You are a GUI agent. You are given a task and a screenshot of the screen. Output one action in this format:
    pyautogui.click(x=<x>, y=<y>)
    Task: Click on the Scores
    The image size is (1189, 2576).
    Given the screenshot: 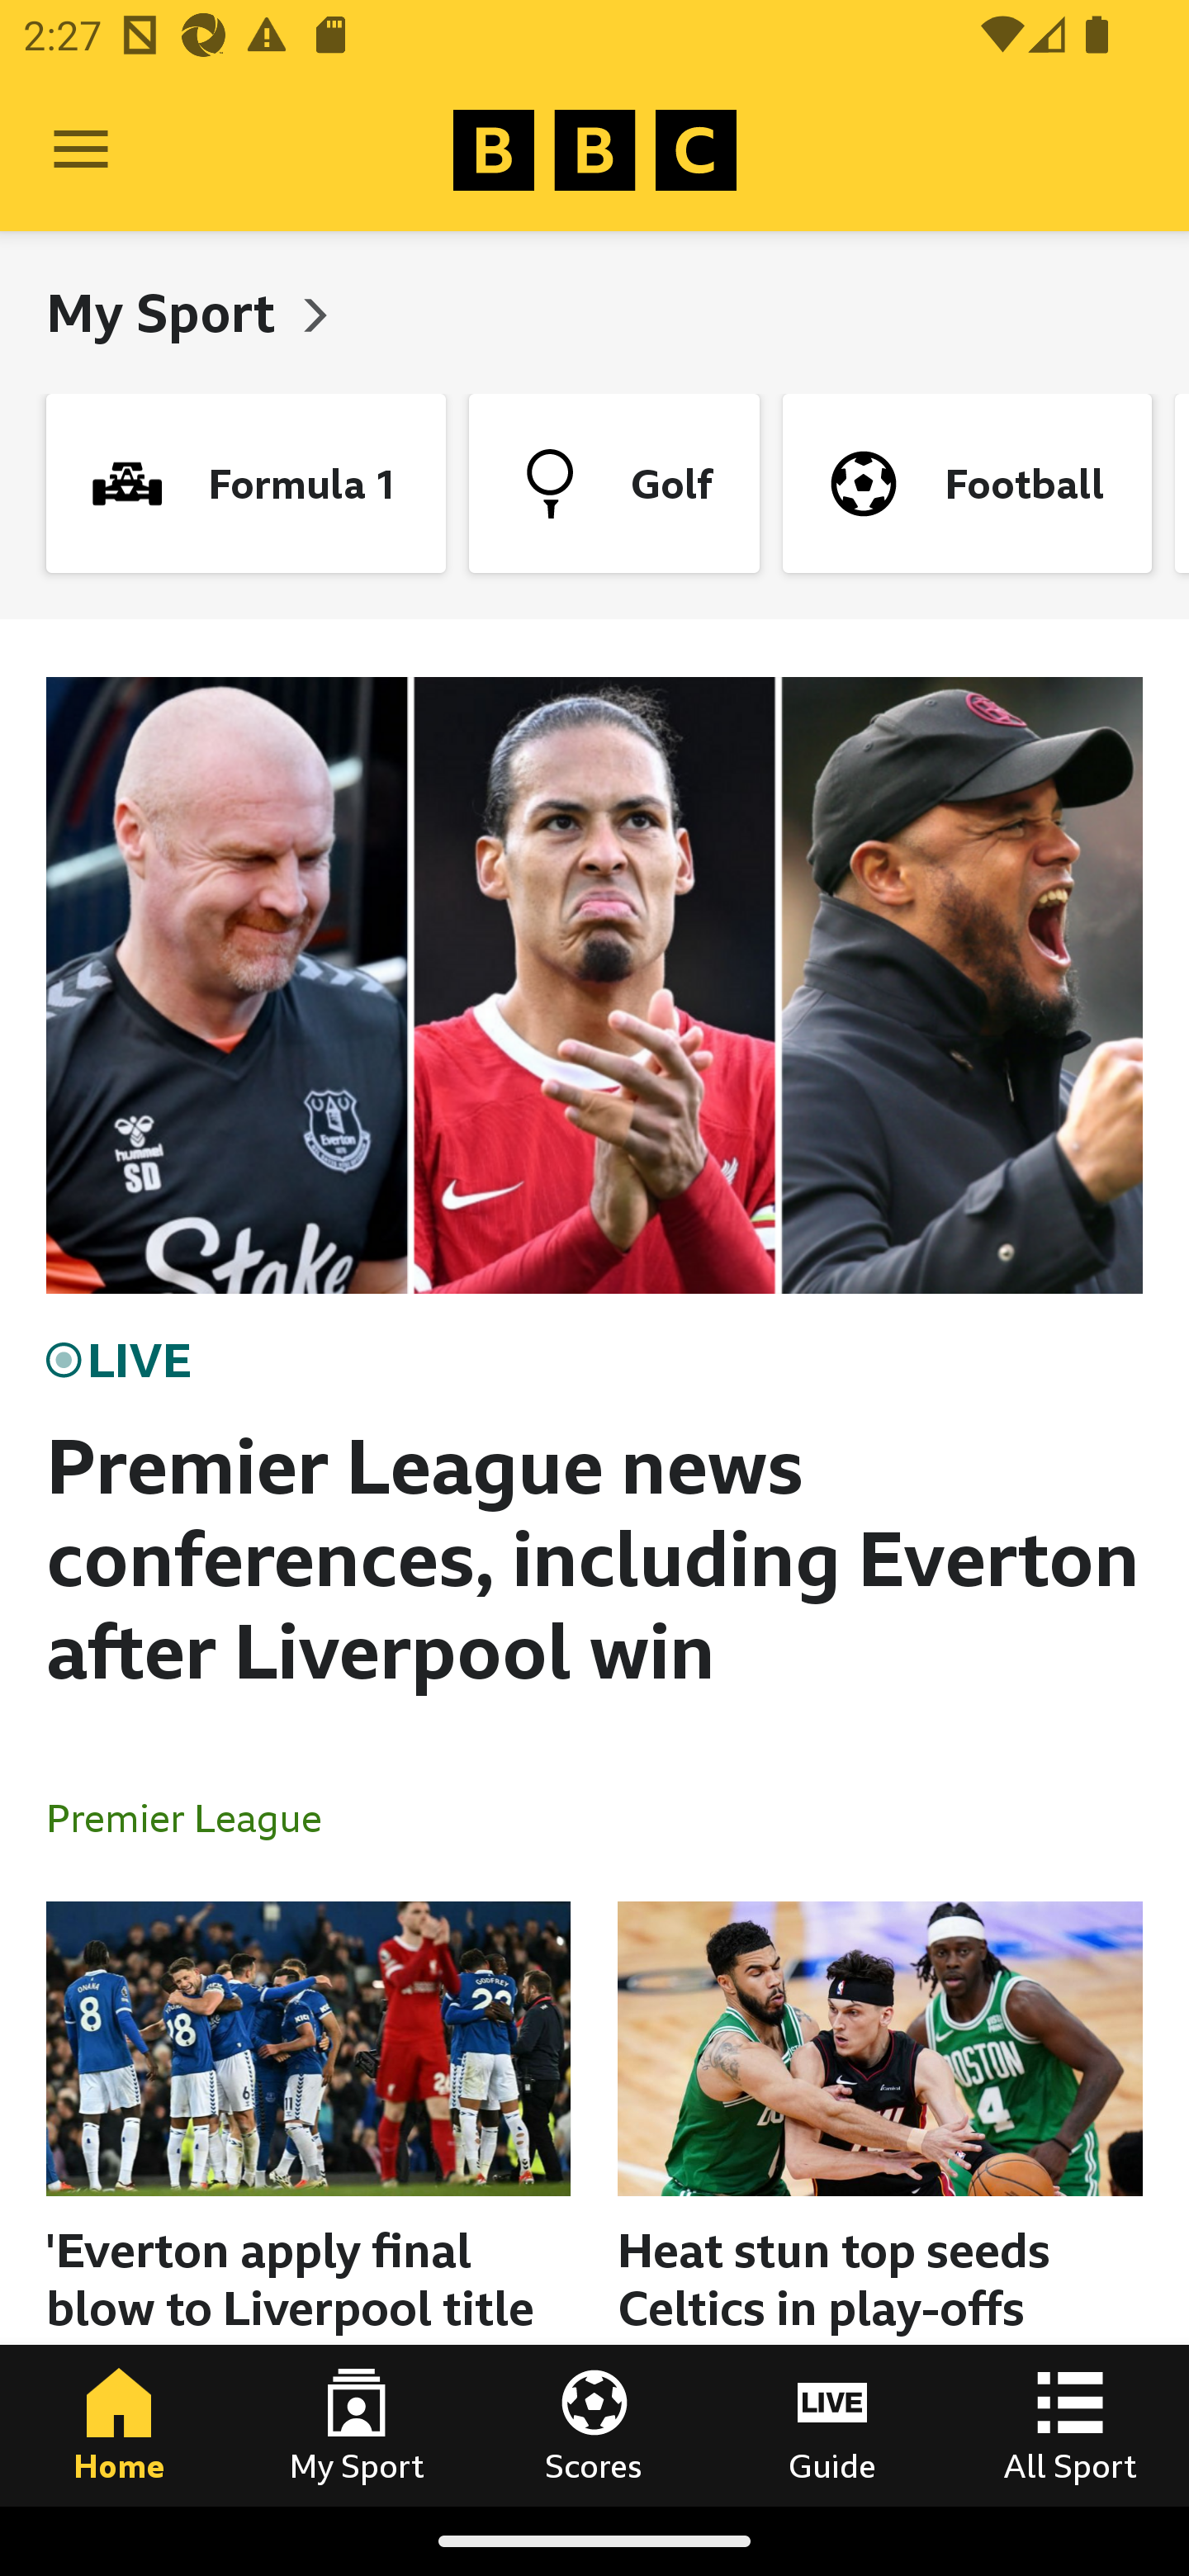 What is the action you would take?
    pyautogui.click(x=594, y=2425)
    